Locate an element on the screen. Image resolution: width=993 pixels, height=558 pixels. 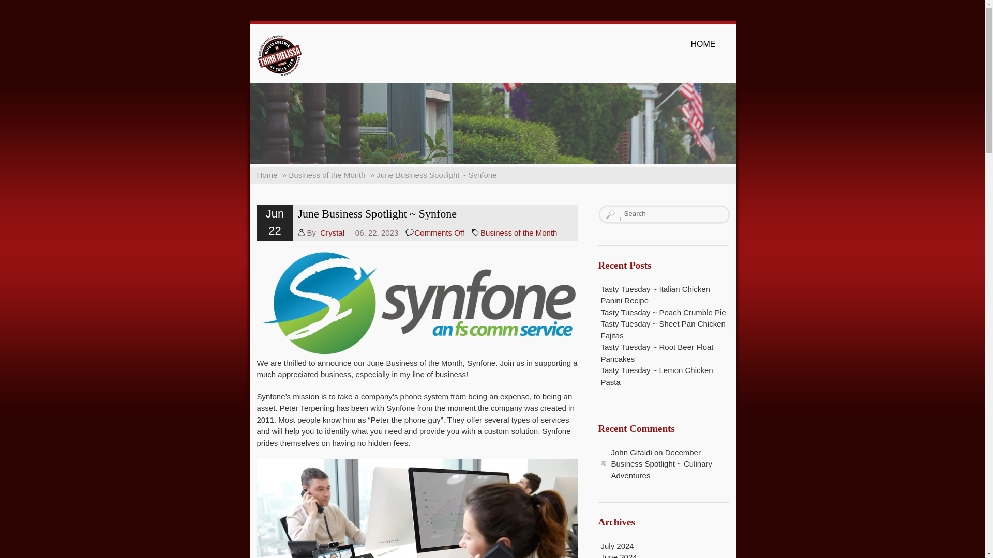
Business of the Month is located at coordinates (327, 175).